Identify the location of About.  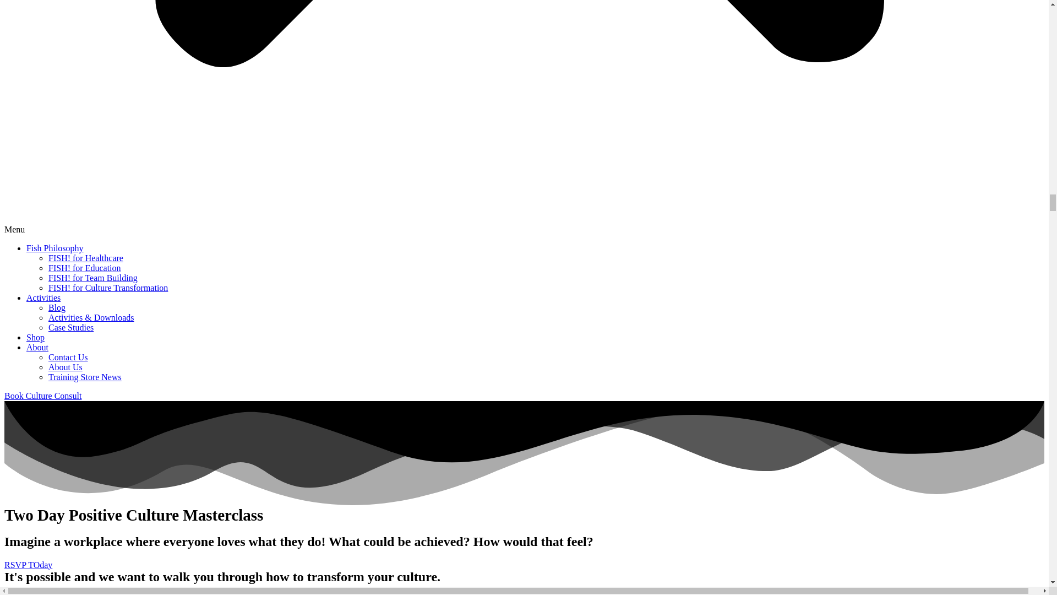
(37, 347).